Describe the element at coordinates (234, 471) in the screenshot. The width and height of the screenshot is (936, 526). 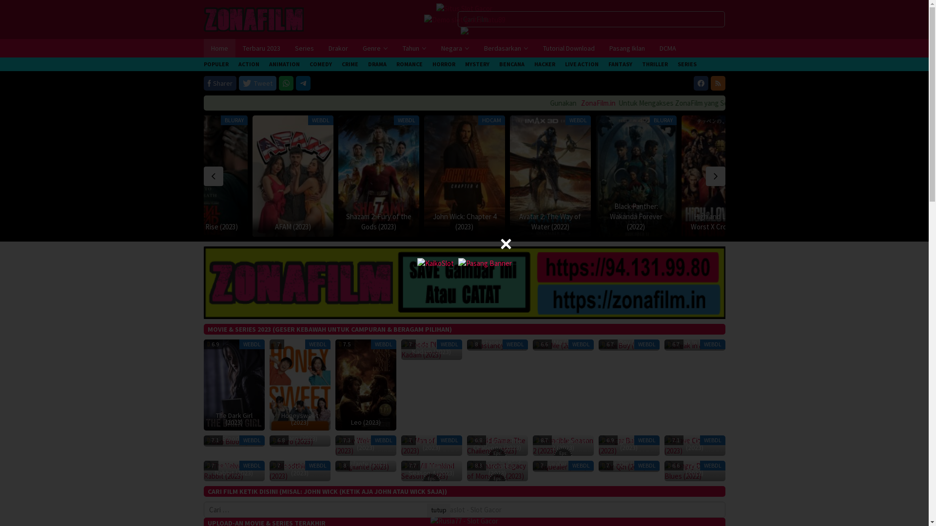
I see `The Velveteen Rabbit (2023)` at that location.